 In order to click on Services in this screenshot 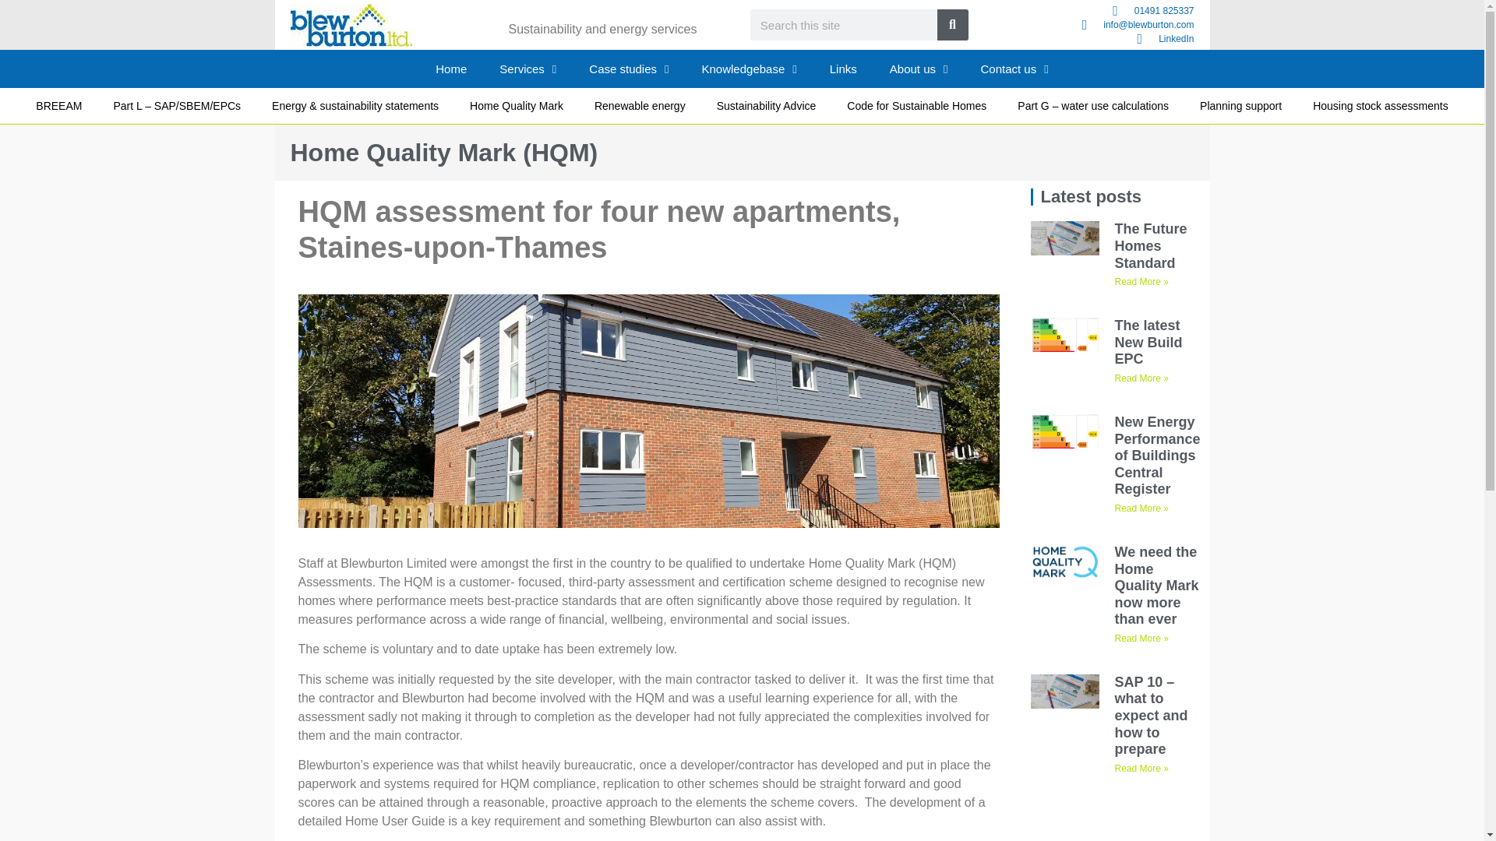, I will do `click(528, 69)`.